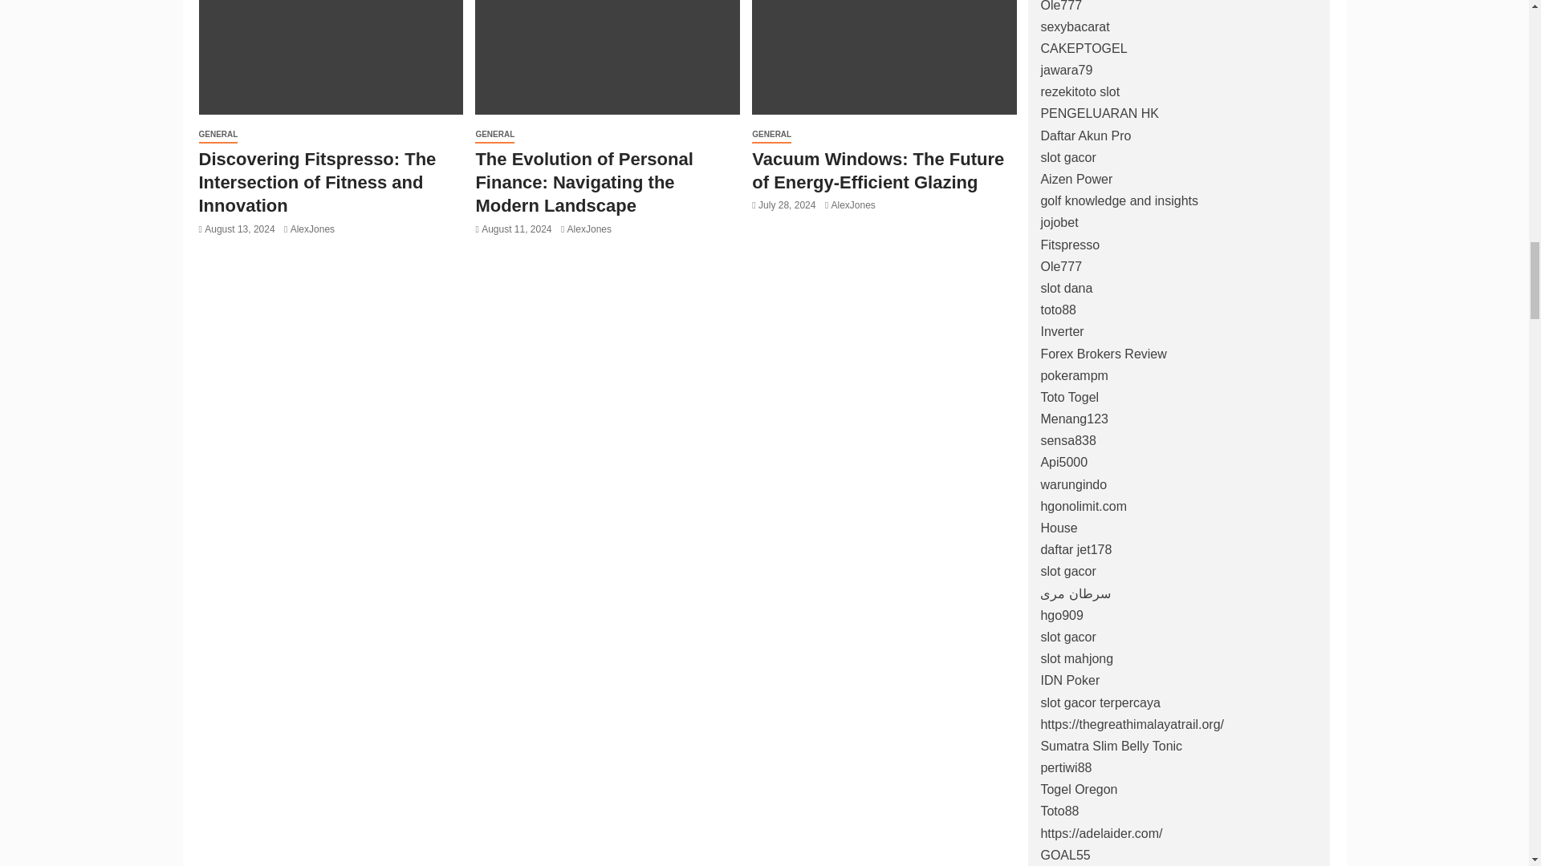 The width and height of the screenshot is (1541, 866). What do you see at coordinates (218, 135) in the screenshot?
I see `GENERAL` at bounding box center [218, 135].